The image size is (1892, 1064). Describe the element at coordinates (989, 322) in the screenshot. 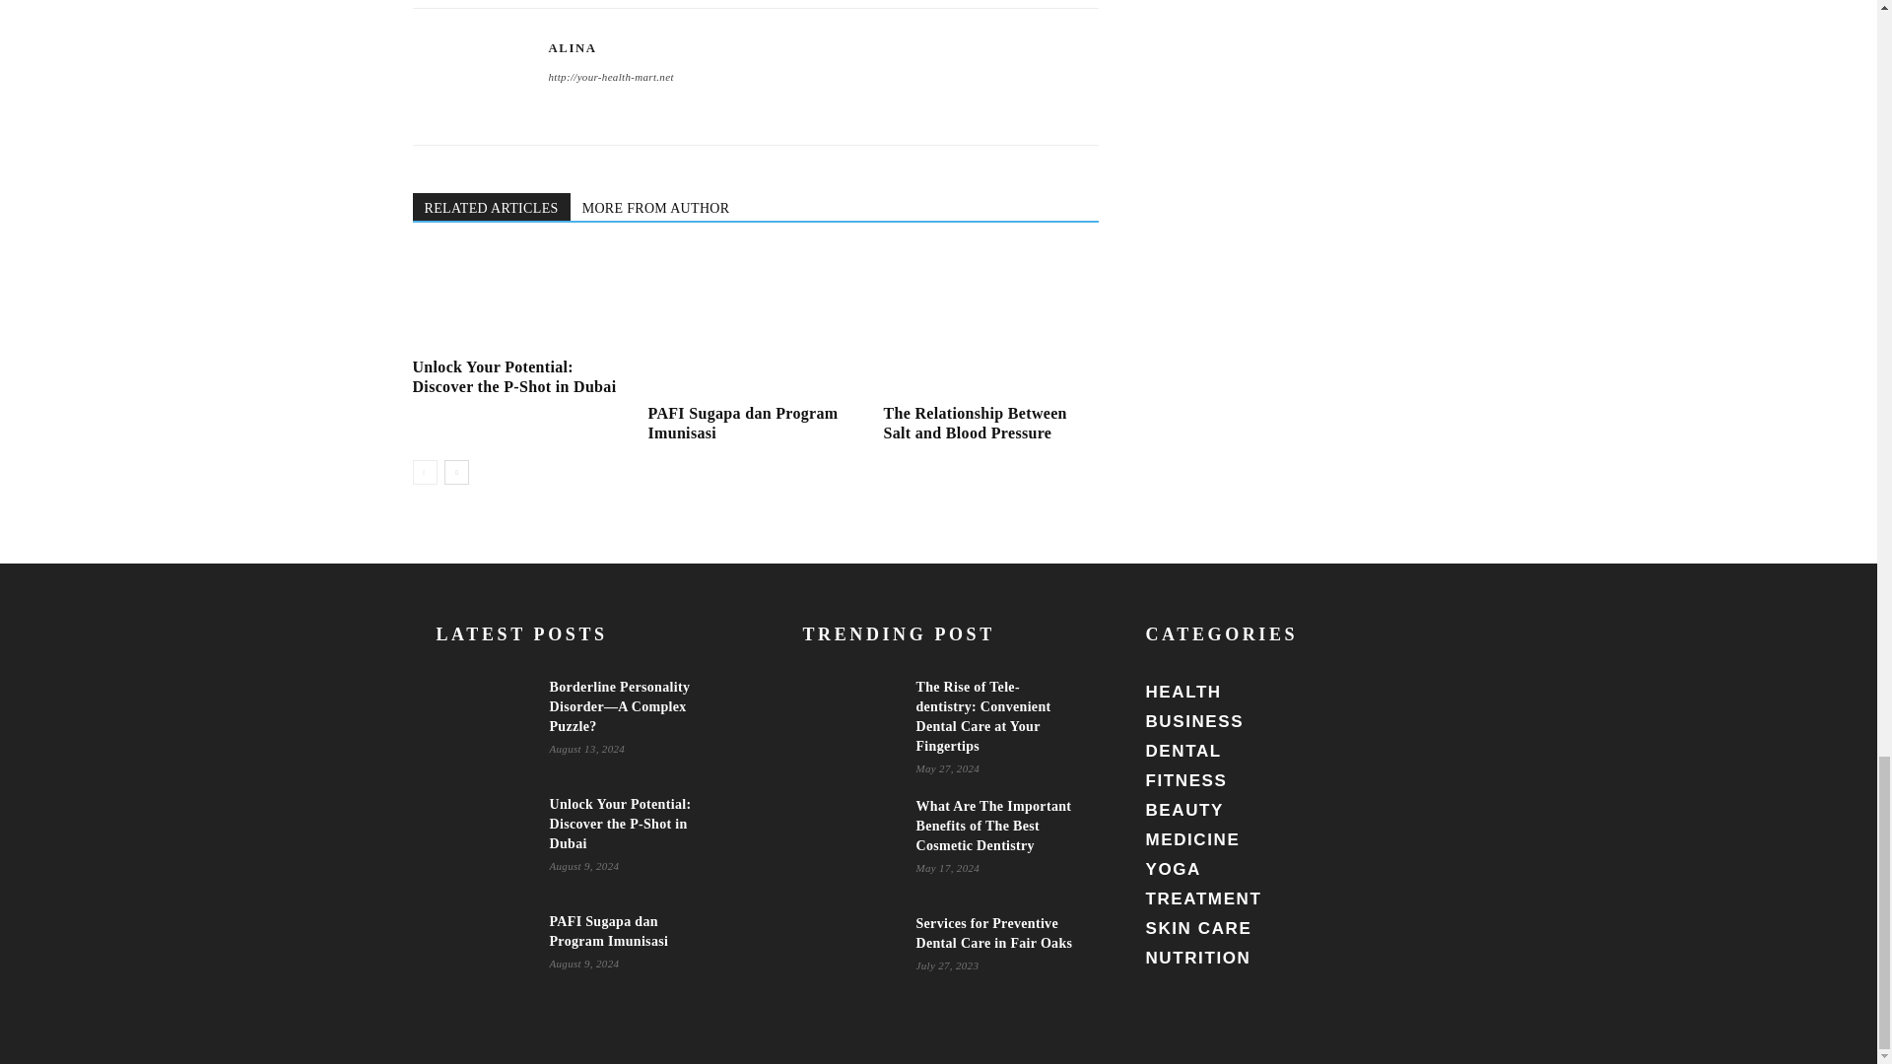

I see `The Relationship Between Salt and Blood Pressure` at that location.